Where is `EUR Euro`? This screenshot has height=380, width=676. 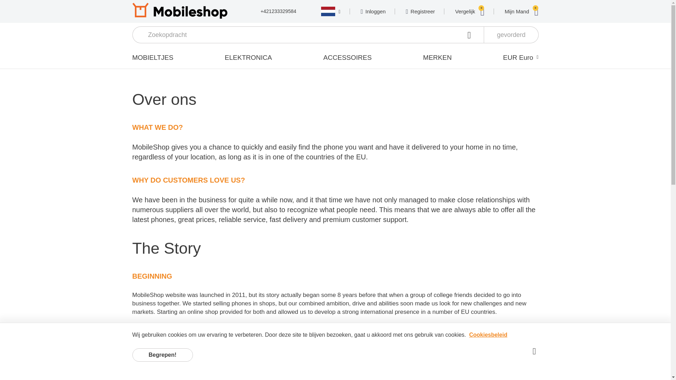
EUR Euro is located at coordinates (248, 57).